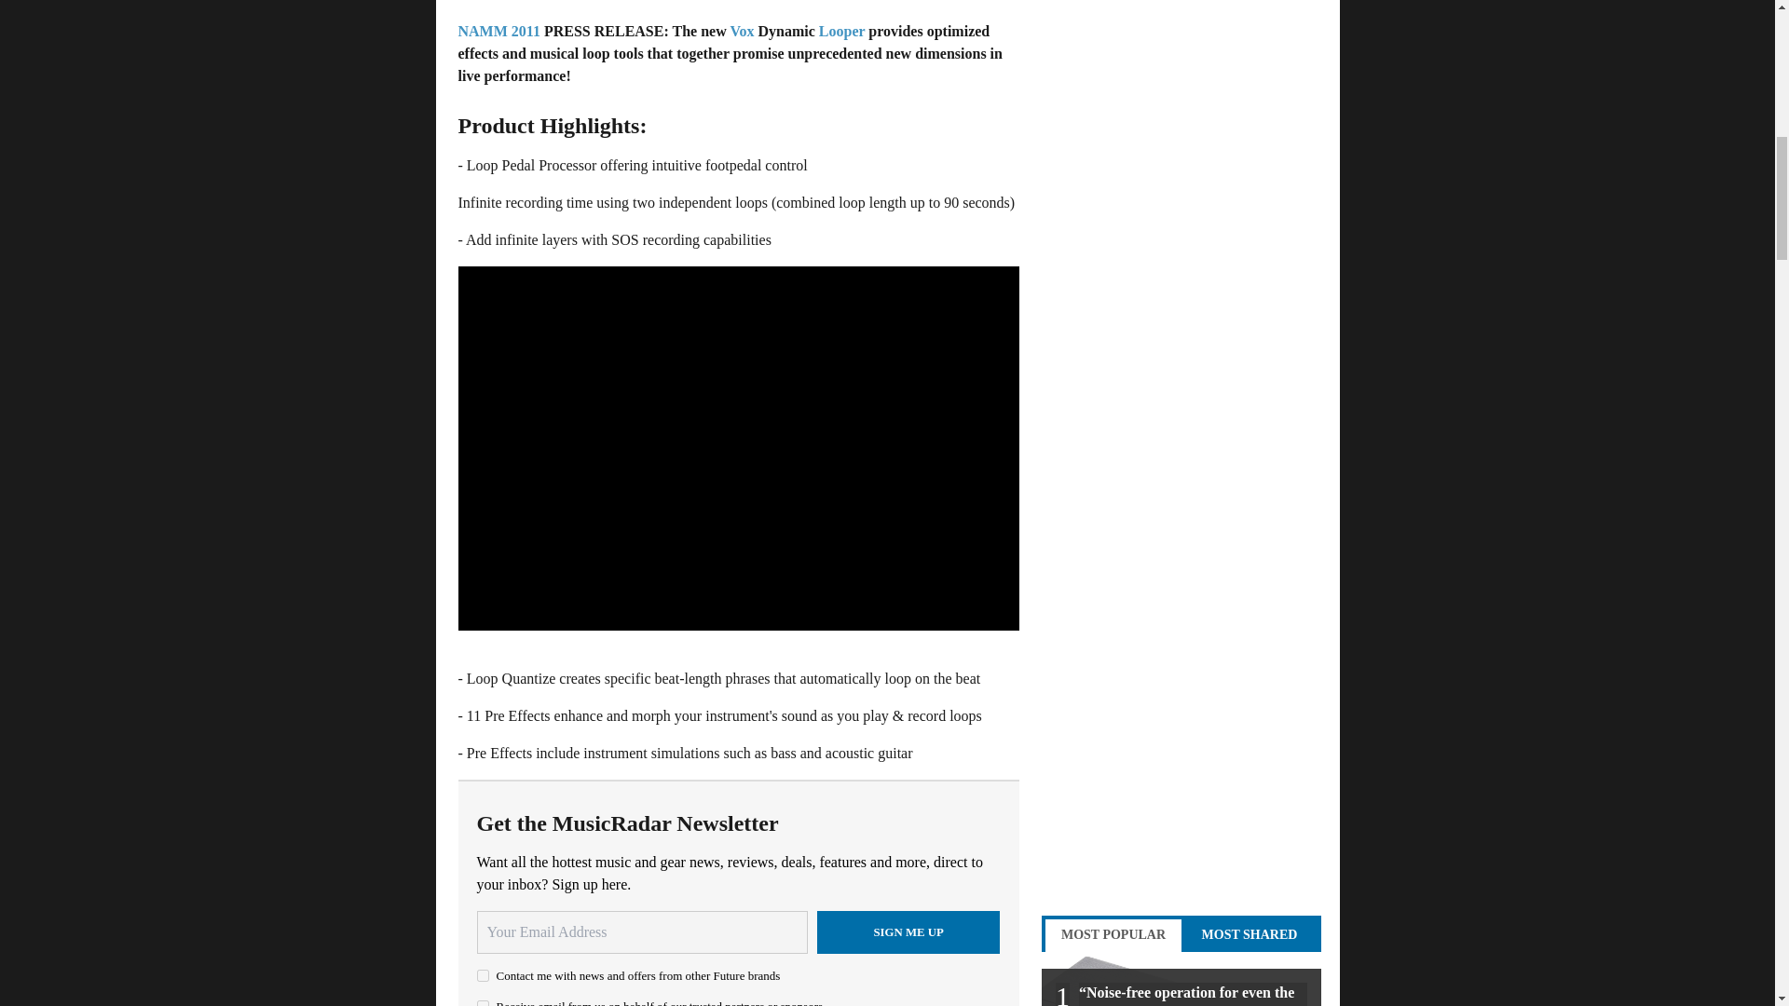  I want to click on Sign me up, so click(908, 931).